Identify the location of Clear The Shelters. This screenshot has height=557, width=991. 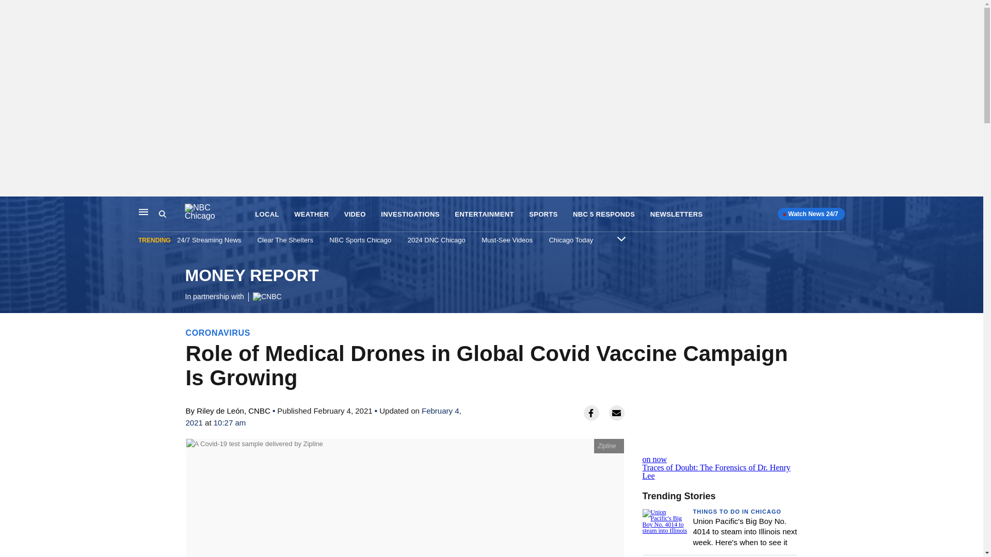
(285, 240).